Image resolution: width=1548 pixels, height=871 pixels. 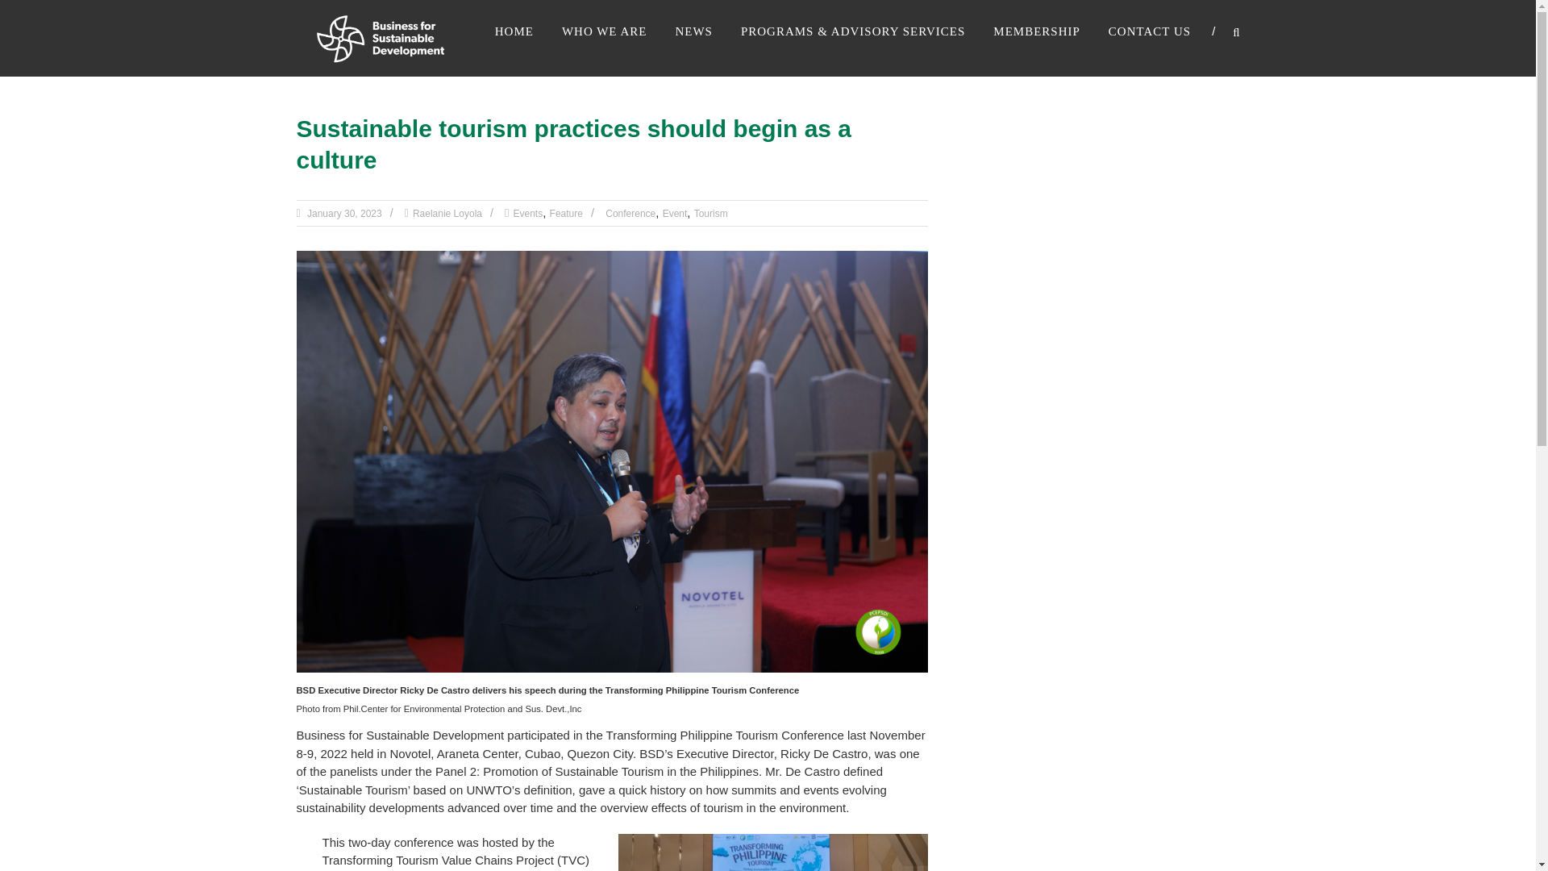 I want to click on Events, so click(x=528, y=214).